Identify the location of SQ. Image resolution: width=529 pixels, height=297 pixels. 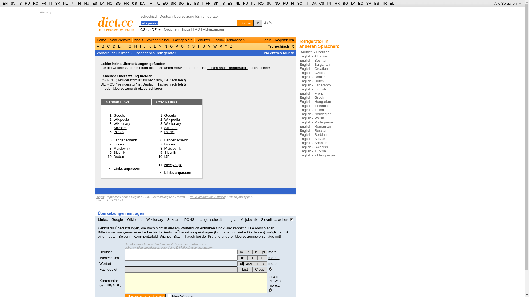
(300, 3).